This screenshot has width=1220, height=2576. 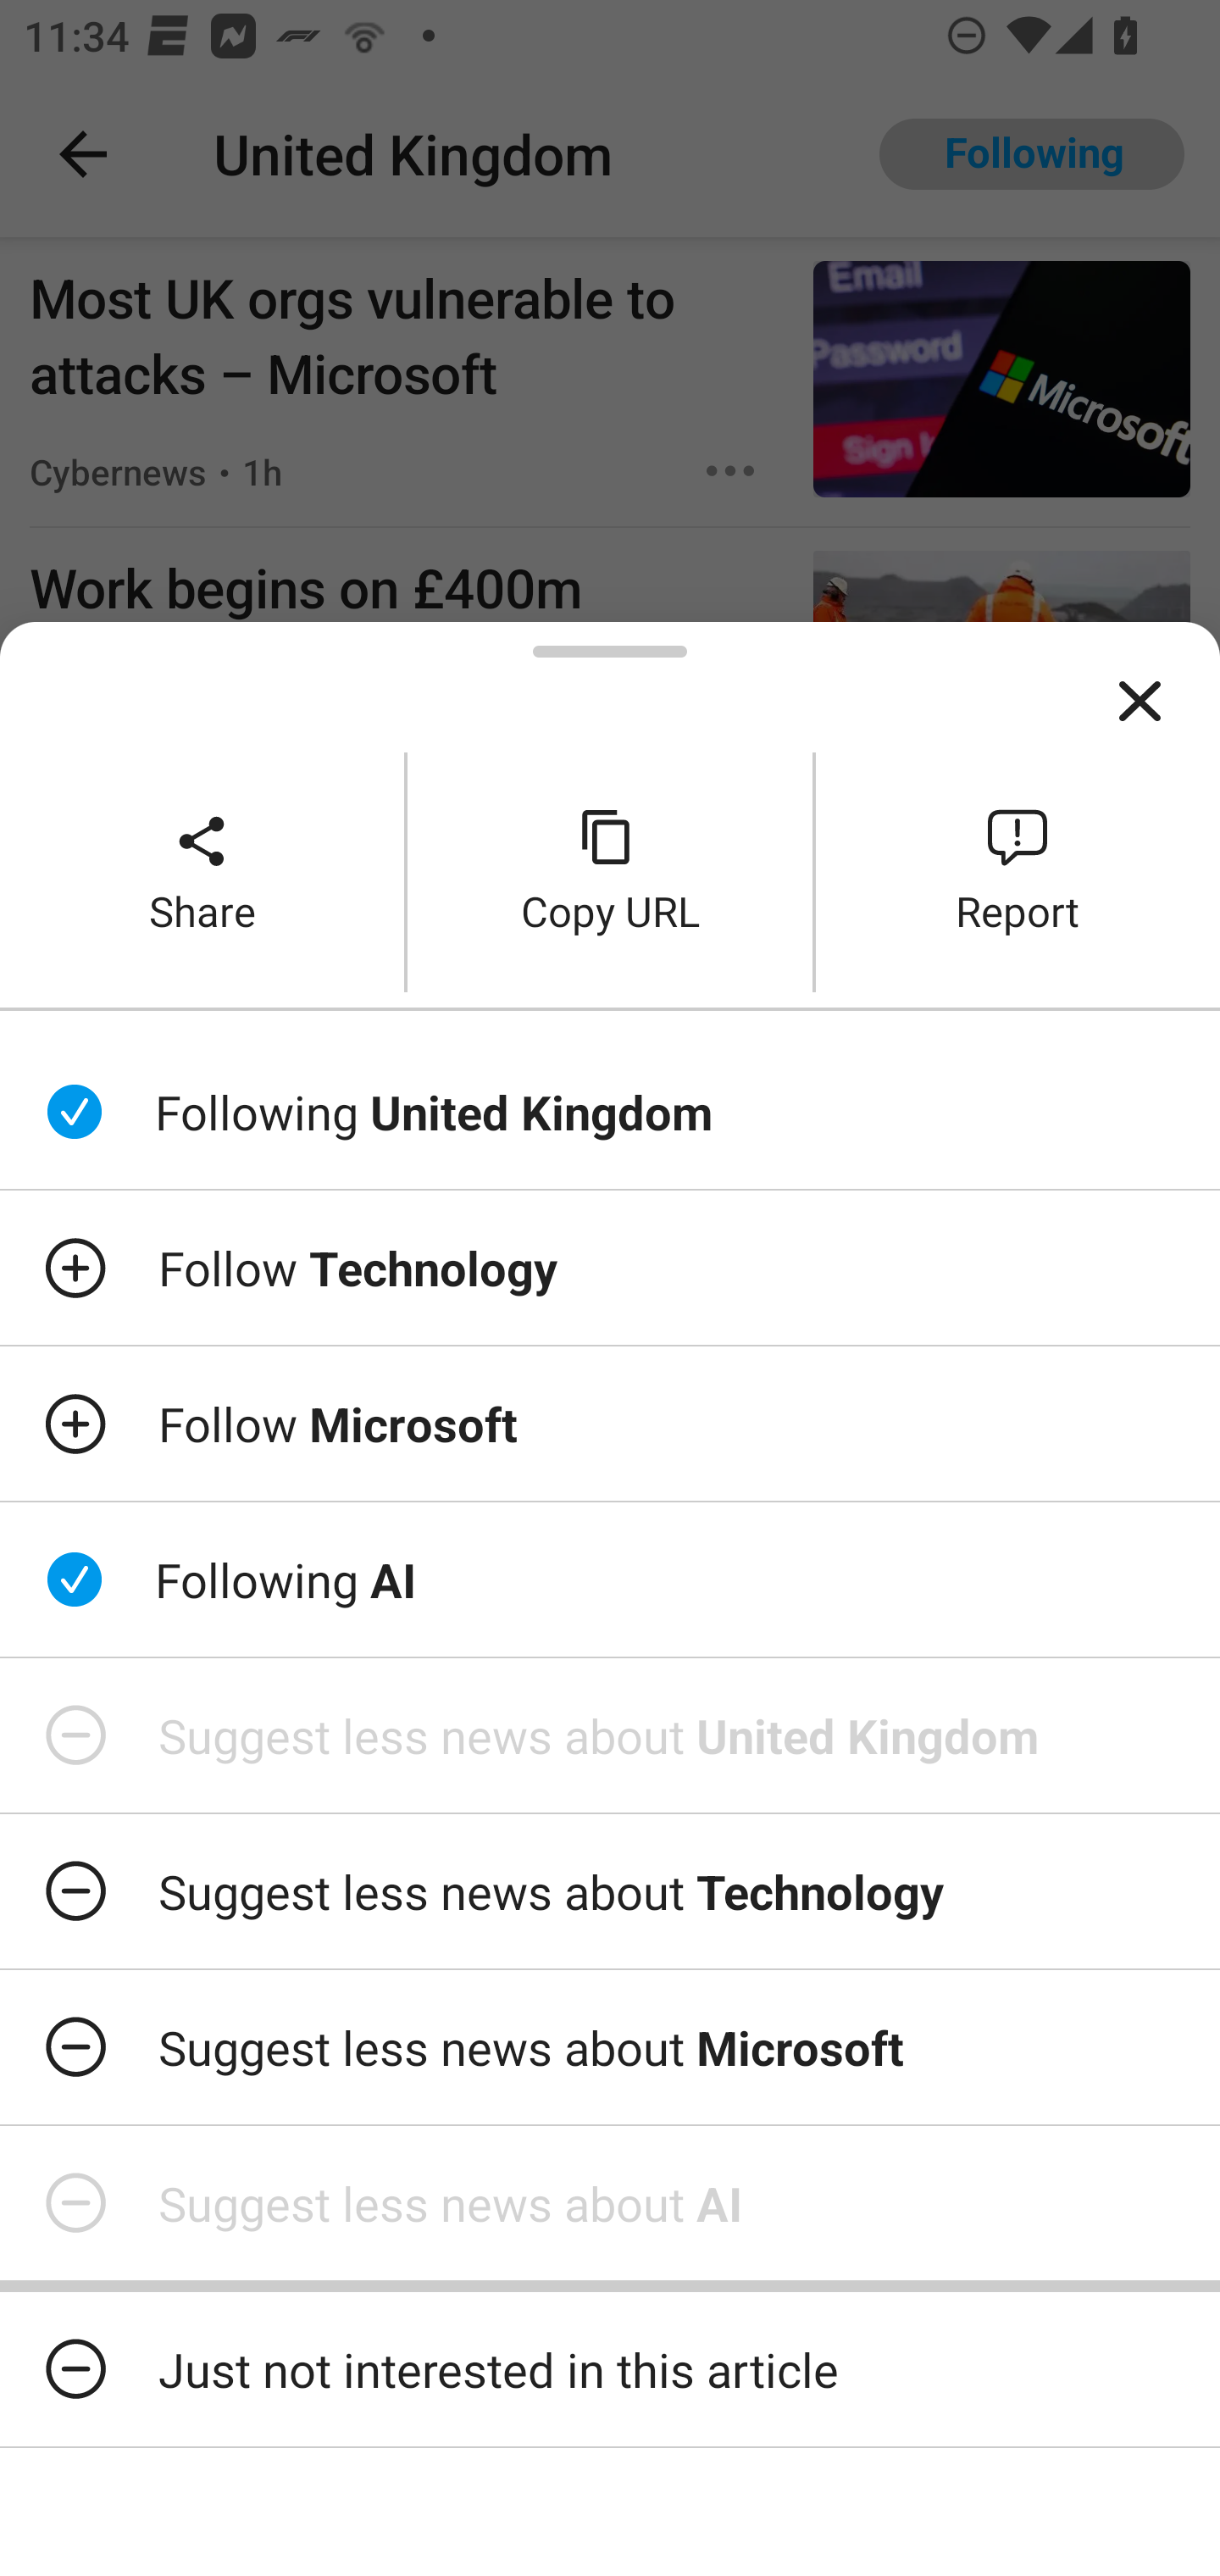 What do you see at coordinates (610, 2202) in the screenshot?
I see `Suggest less news about AI` at bounding box center [610, 2202].